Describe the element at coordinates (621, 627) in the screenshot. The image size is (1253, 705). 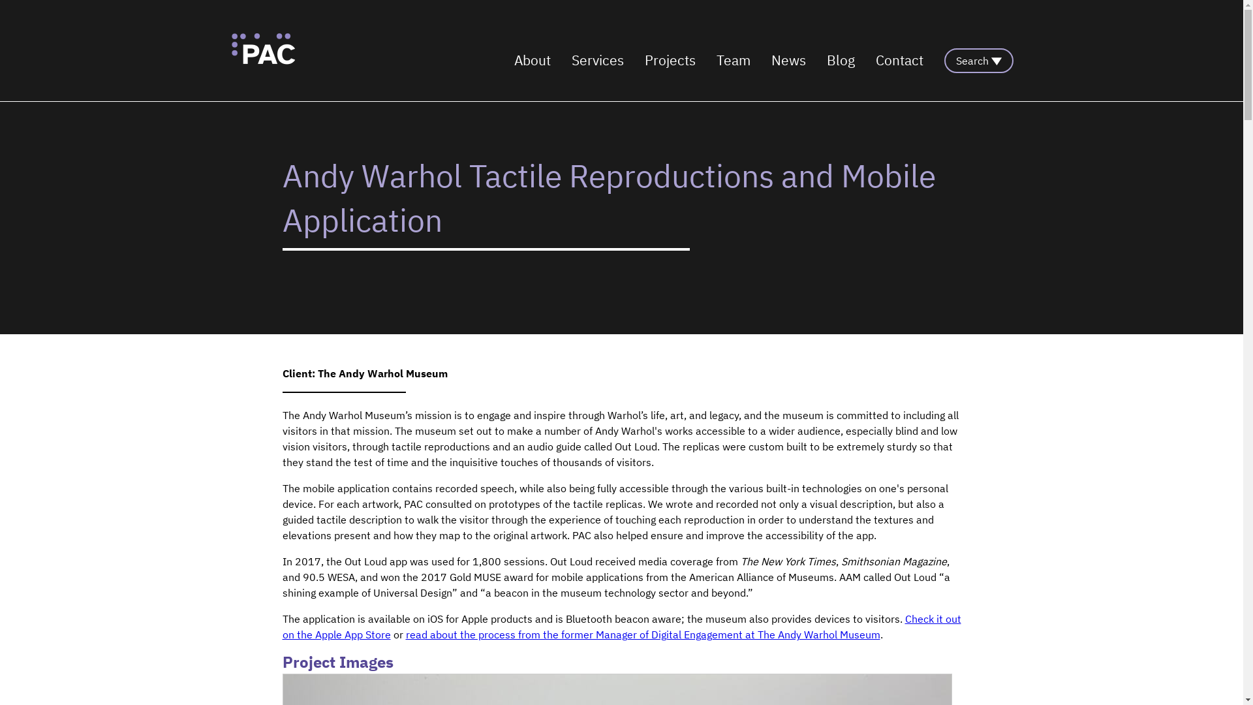
I see `Check it out on the Apple App Store` at that location.